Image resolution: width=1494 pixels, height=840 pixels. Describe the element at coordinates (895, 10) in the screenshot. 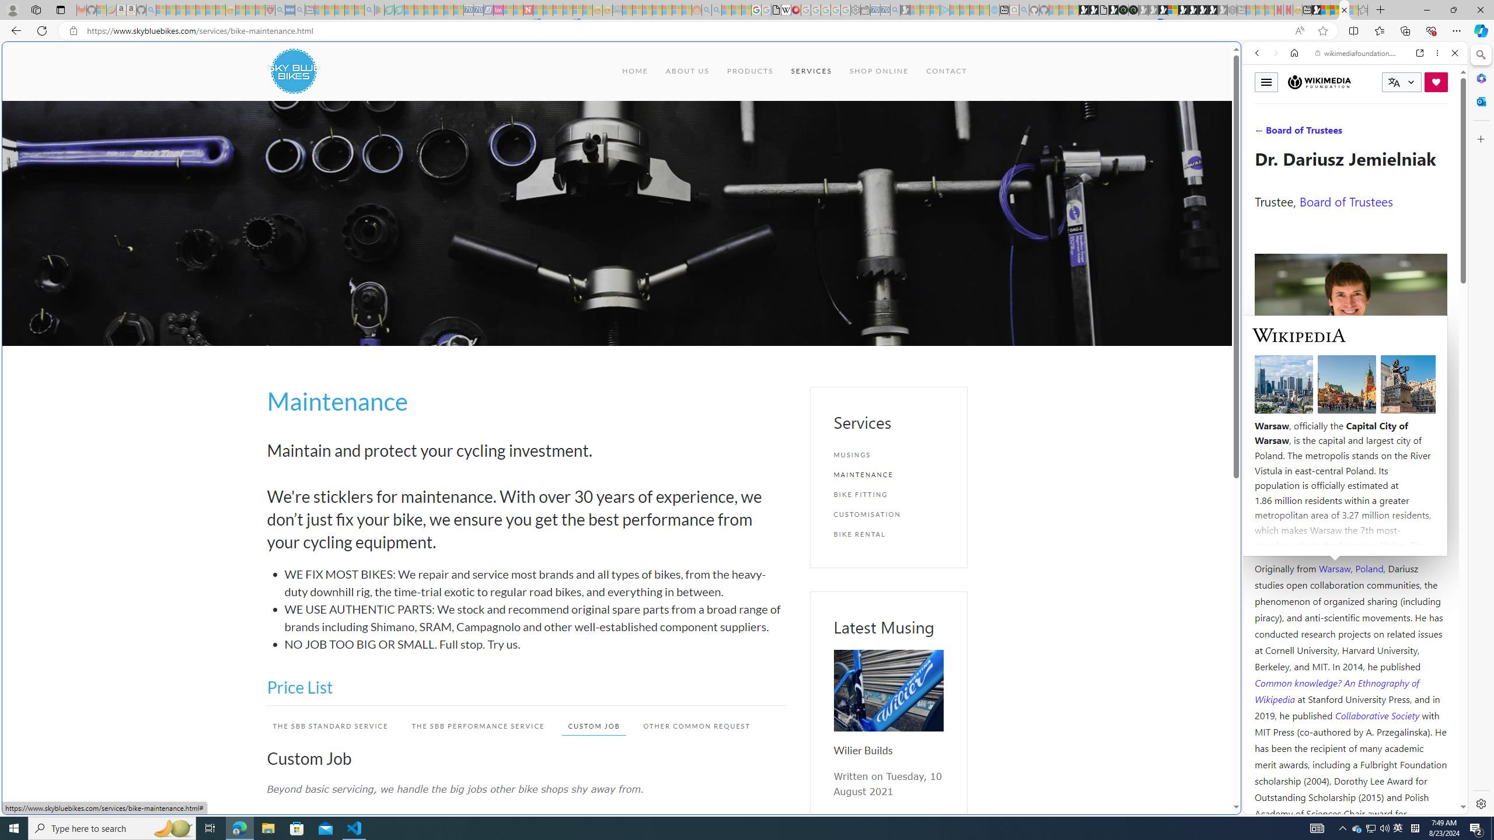

I see `Bing Real Estate - Home sales and rental listings - Sleeping` at that location.